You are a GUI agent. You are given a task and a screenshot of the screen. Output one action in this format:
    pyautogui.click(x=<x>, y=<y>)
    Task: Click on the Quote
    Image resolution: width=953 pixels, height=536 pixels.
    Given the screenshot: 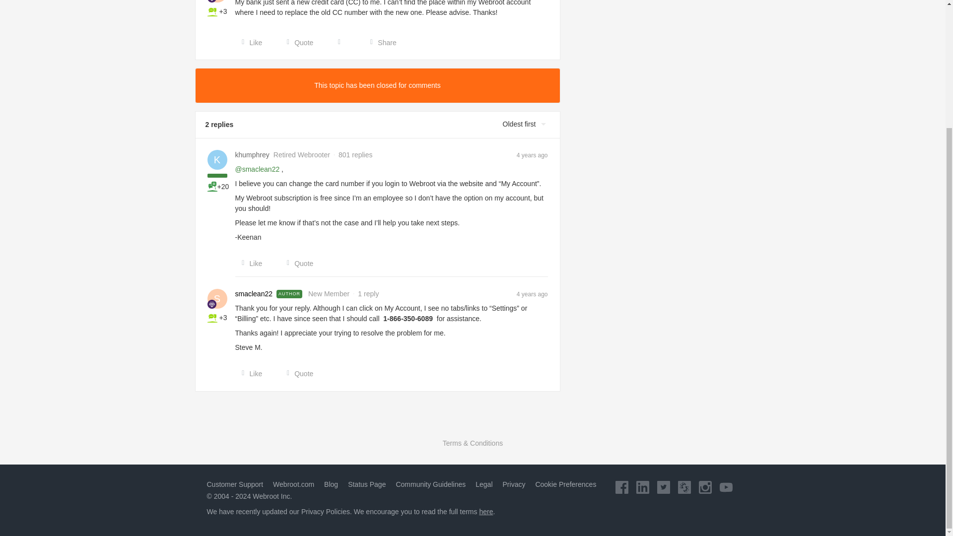 What is the action you would take?
    pyautogui.click(x=297, y=263)
    